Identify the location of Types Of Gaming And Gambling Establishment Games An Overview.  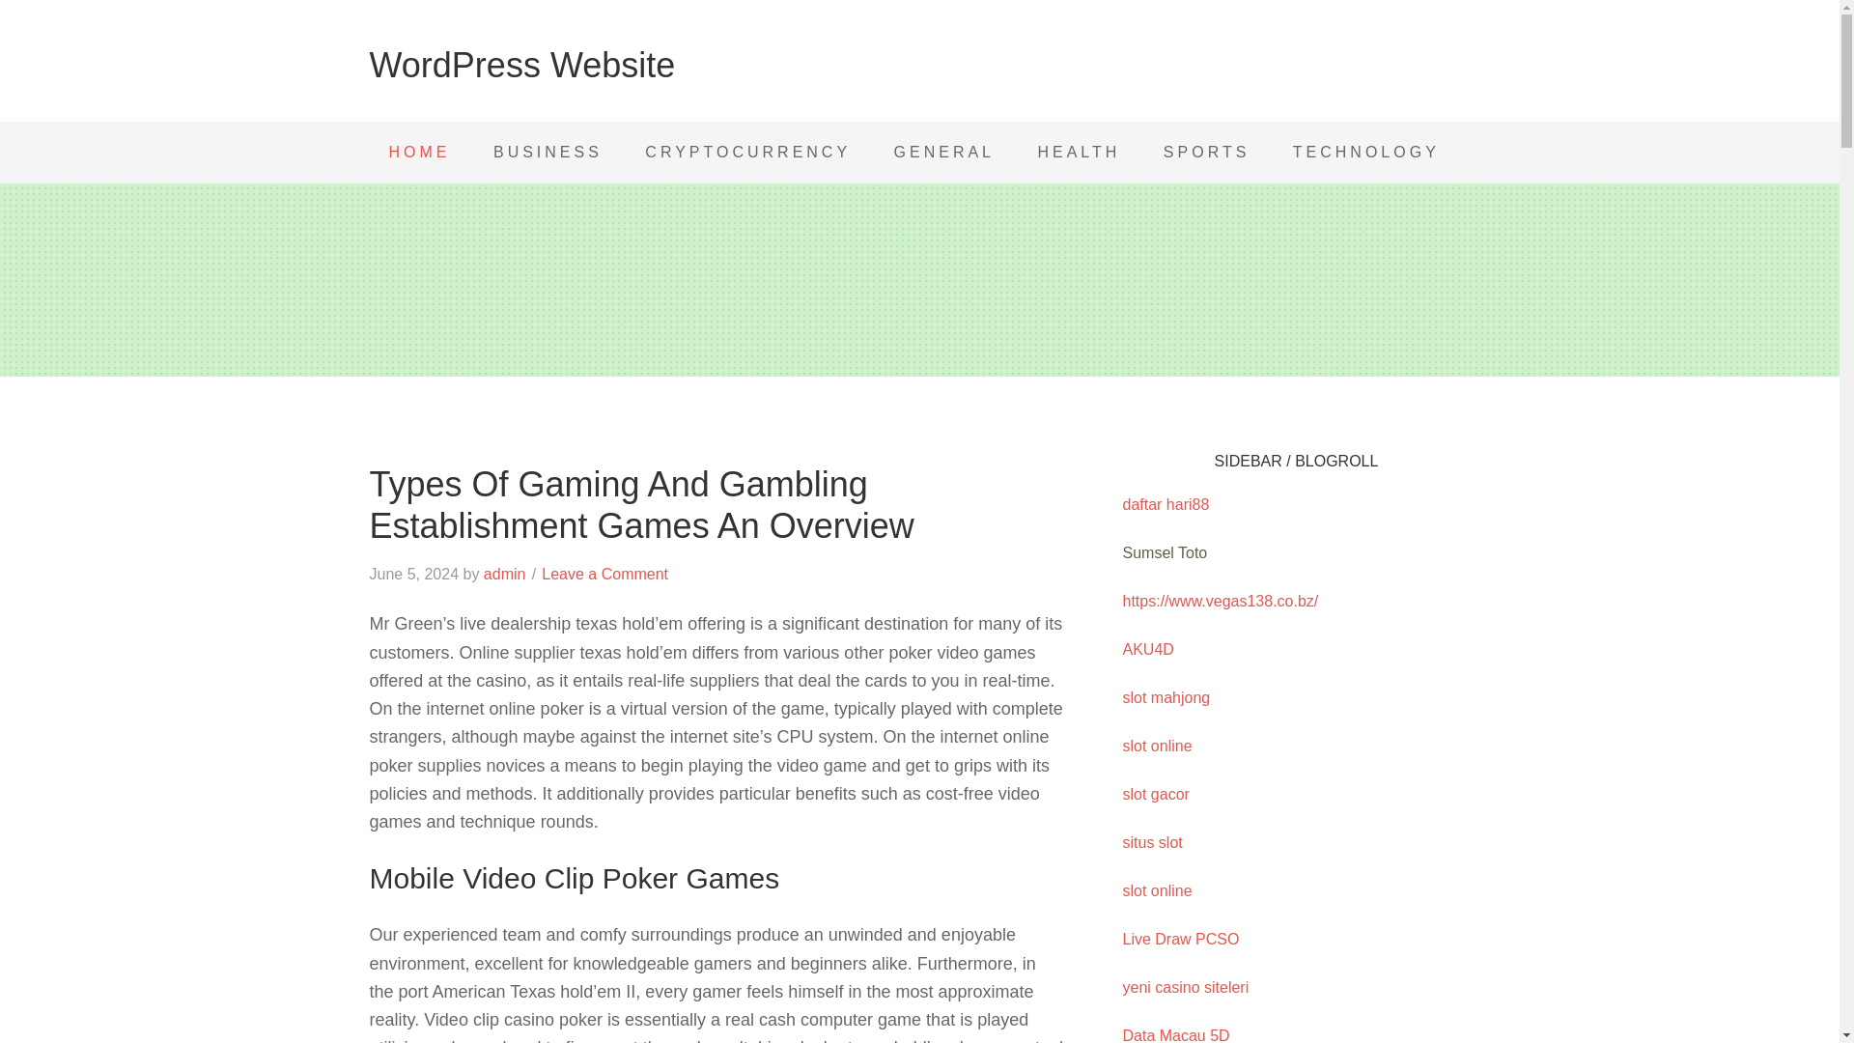
(716, 504).